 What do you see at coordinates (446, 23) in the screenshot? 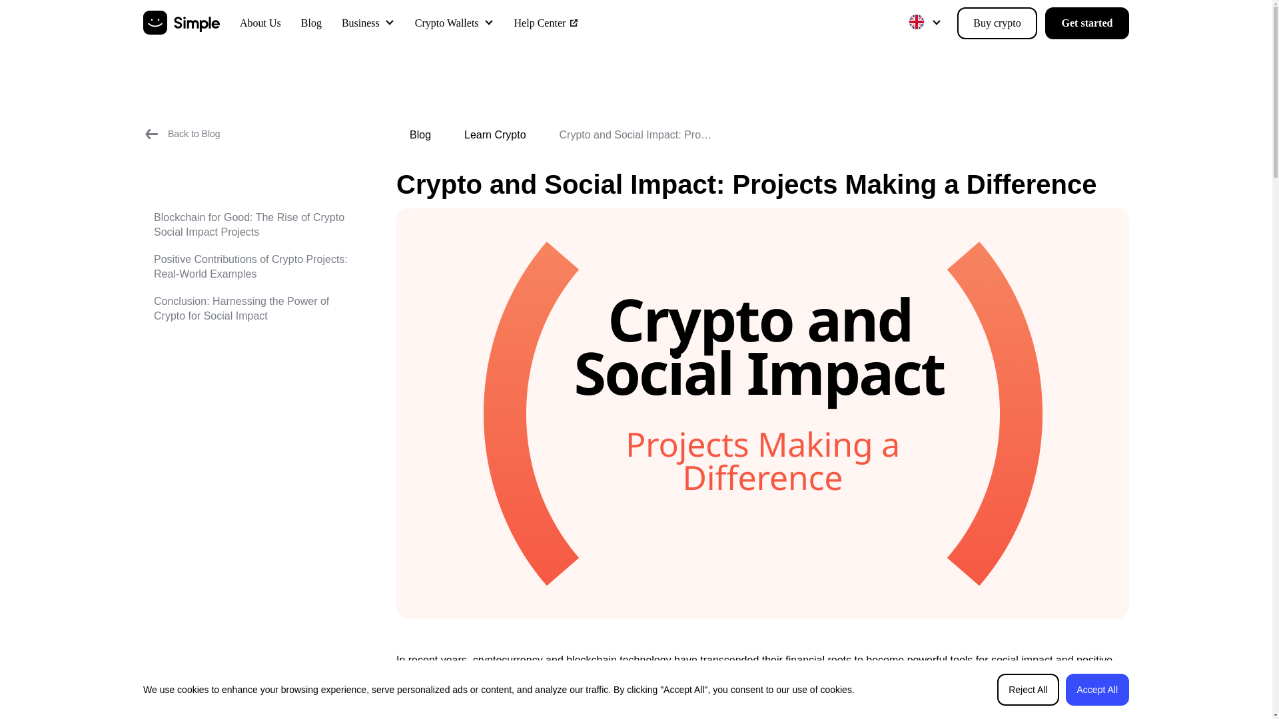
I see `Crypto Wallets` at bounding box center [446, 23].